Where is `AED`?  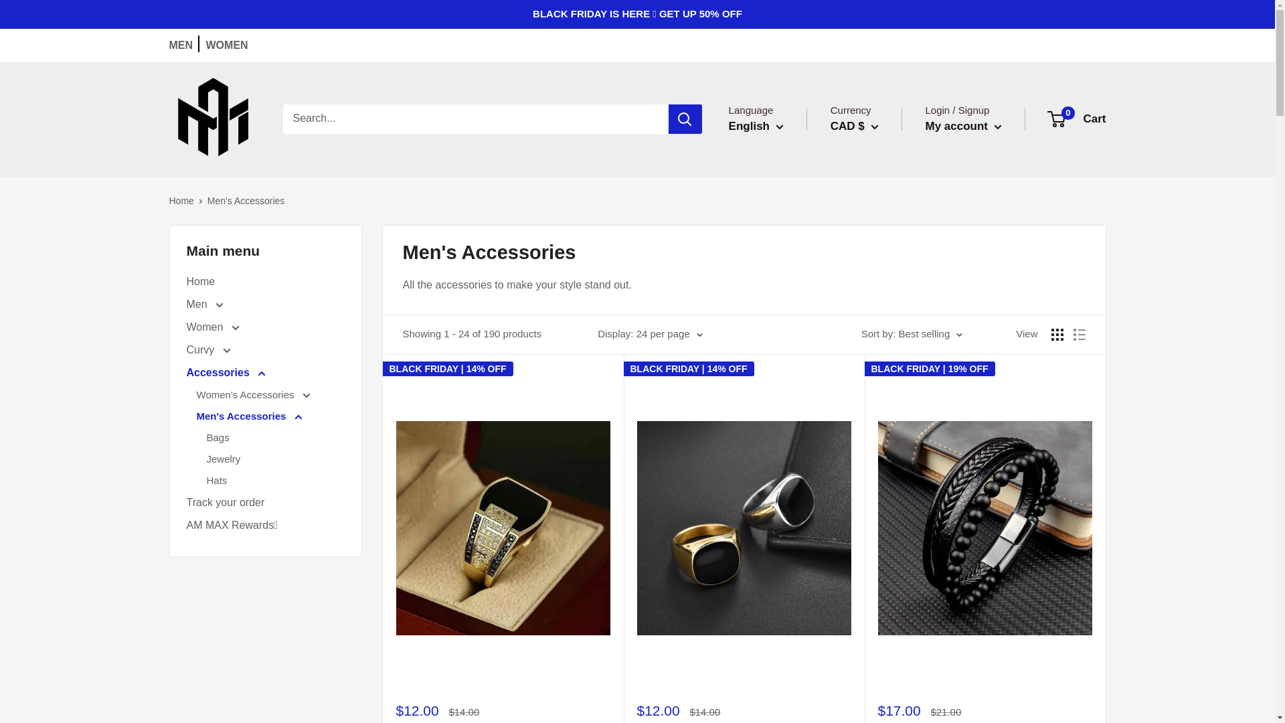
AED is located at coordinates (875, 283).